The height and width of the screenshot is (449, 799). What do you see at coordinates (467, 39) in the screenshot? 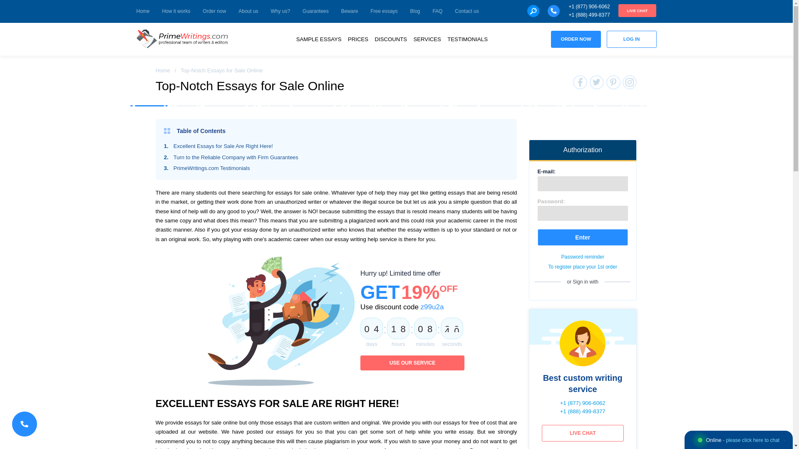
I see `TESTIMONIALS` at bounding box center [467, 39].